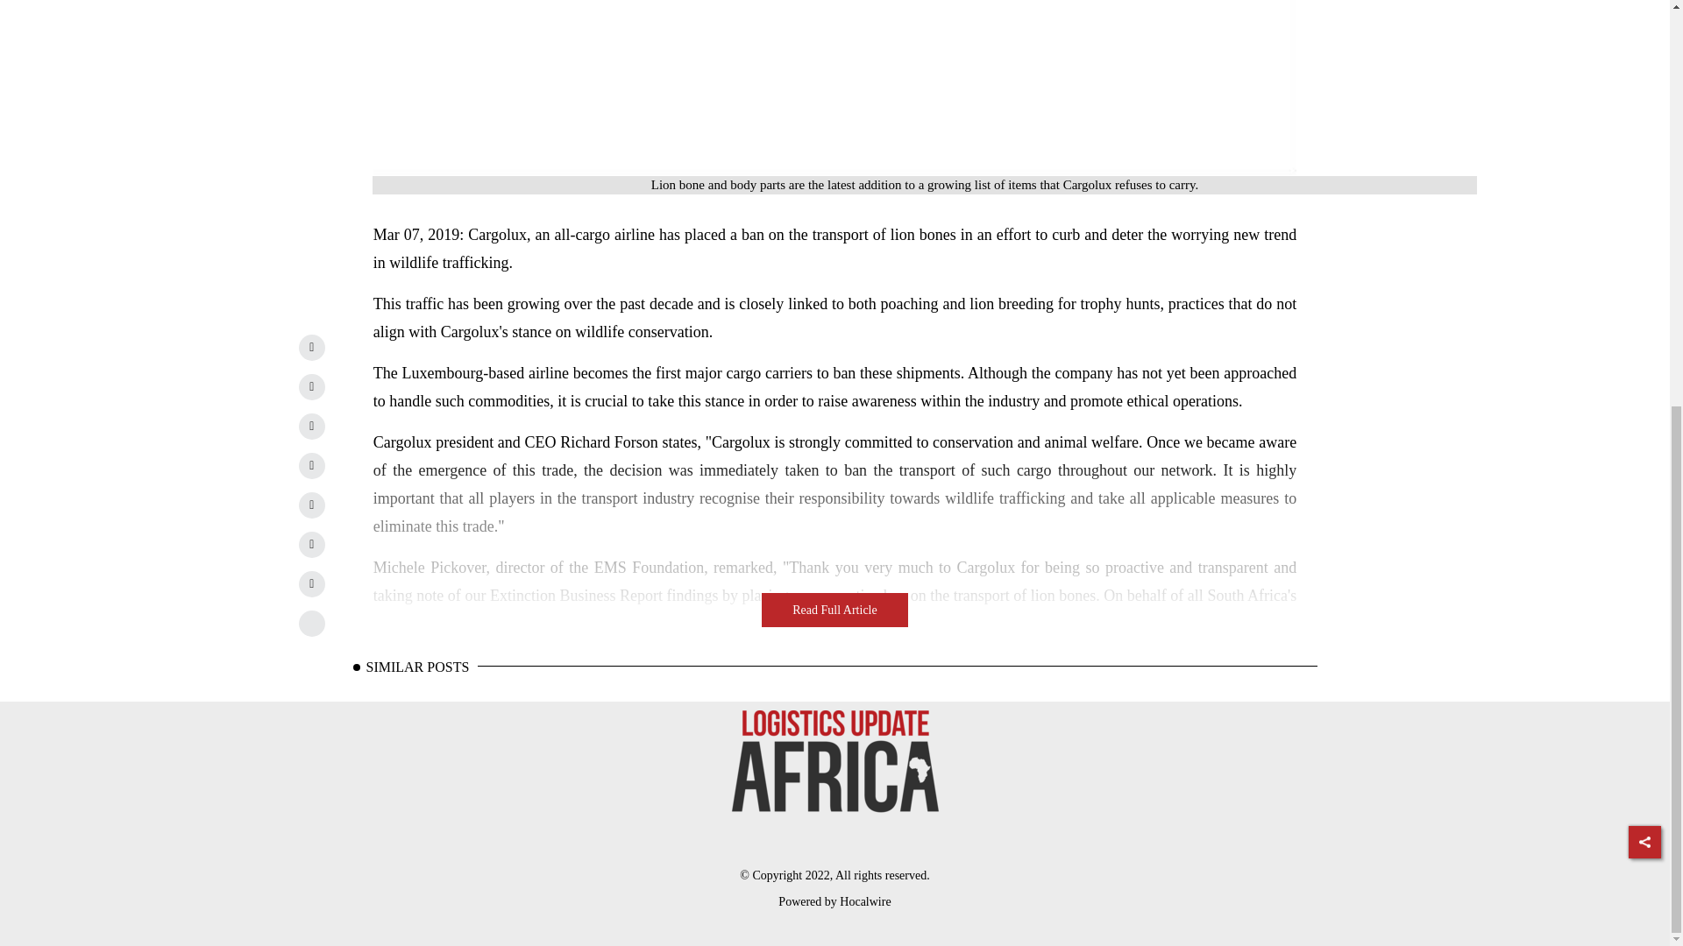 The height and width of the screenshot is (946, 1683). What do you see at coordinates (312, 347) in the screenshot?
I see `LinkedIn` at bounding box center [312, 347].